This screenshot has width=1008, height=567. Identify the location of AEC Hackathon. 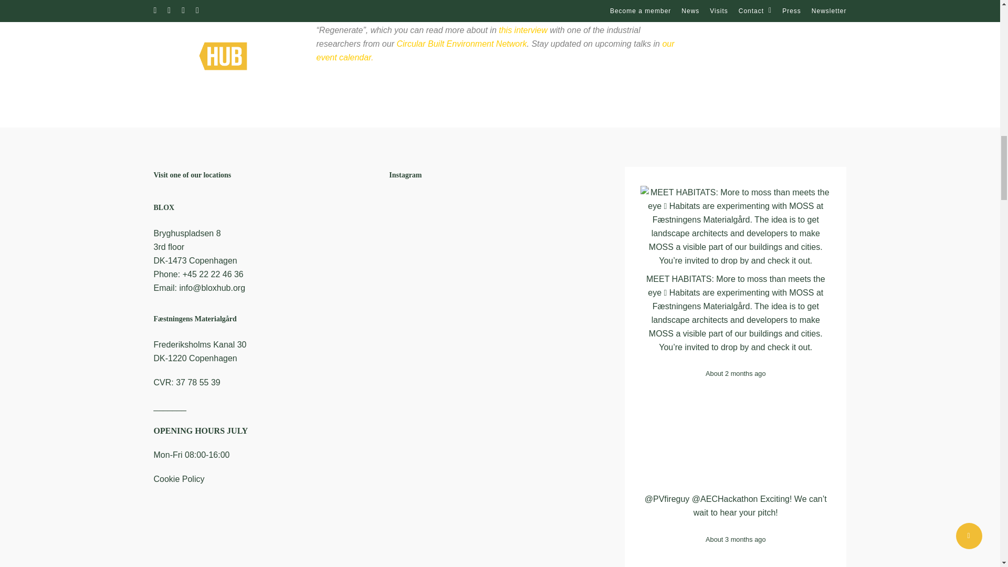
(724, 499).